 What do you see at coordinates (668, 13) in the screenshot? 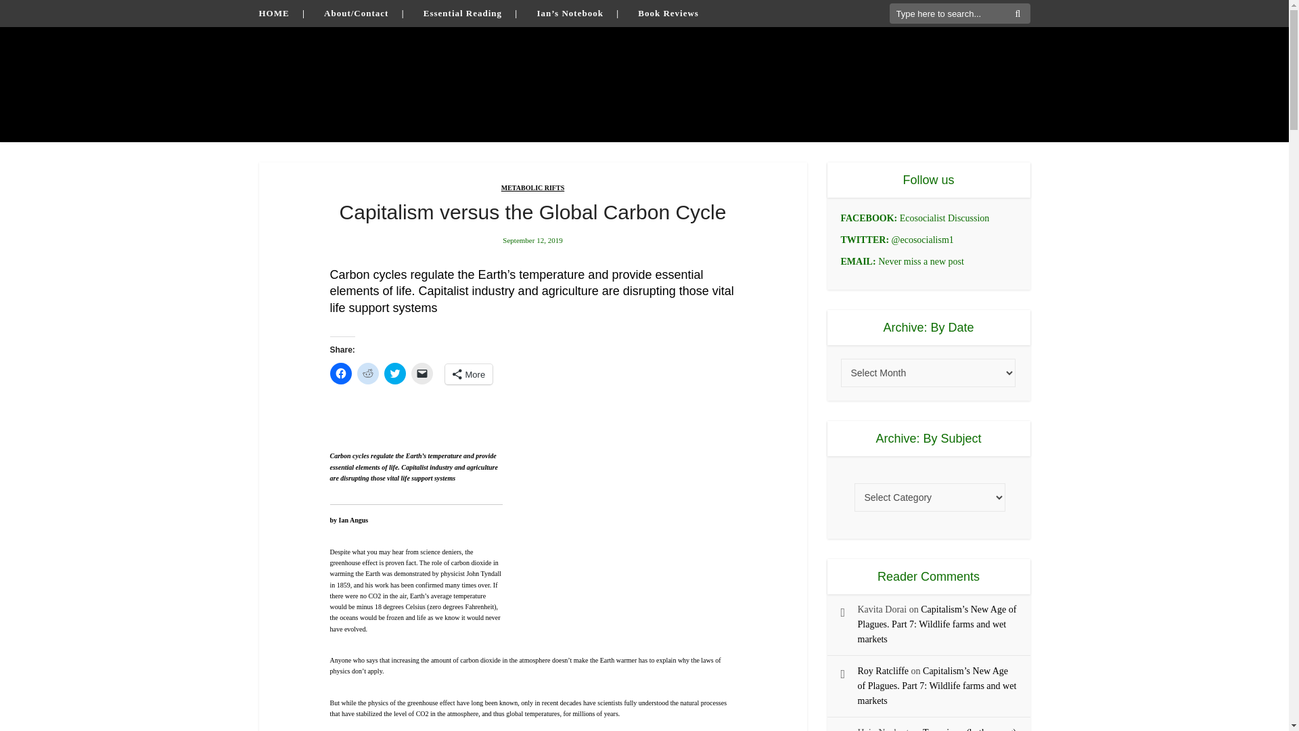
I see `Book Reviews` at bounding box center [668, 13].